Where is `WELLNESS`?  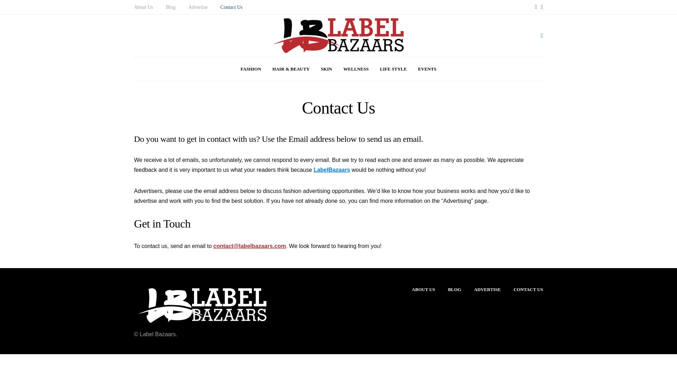 WELLNESS is located at coordinates (356, 69).